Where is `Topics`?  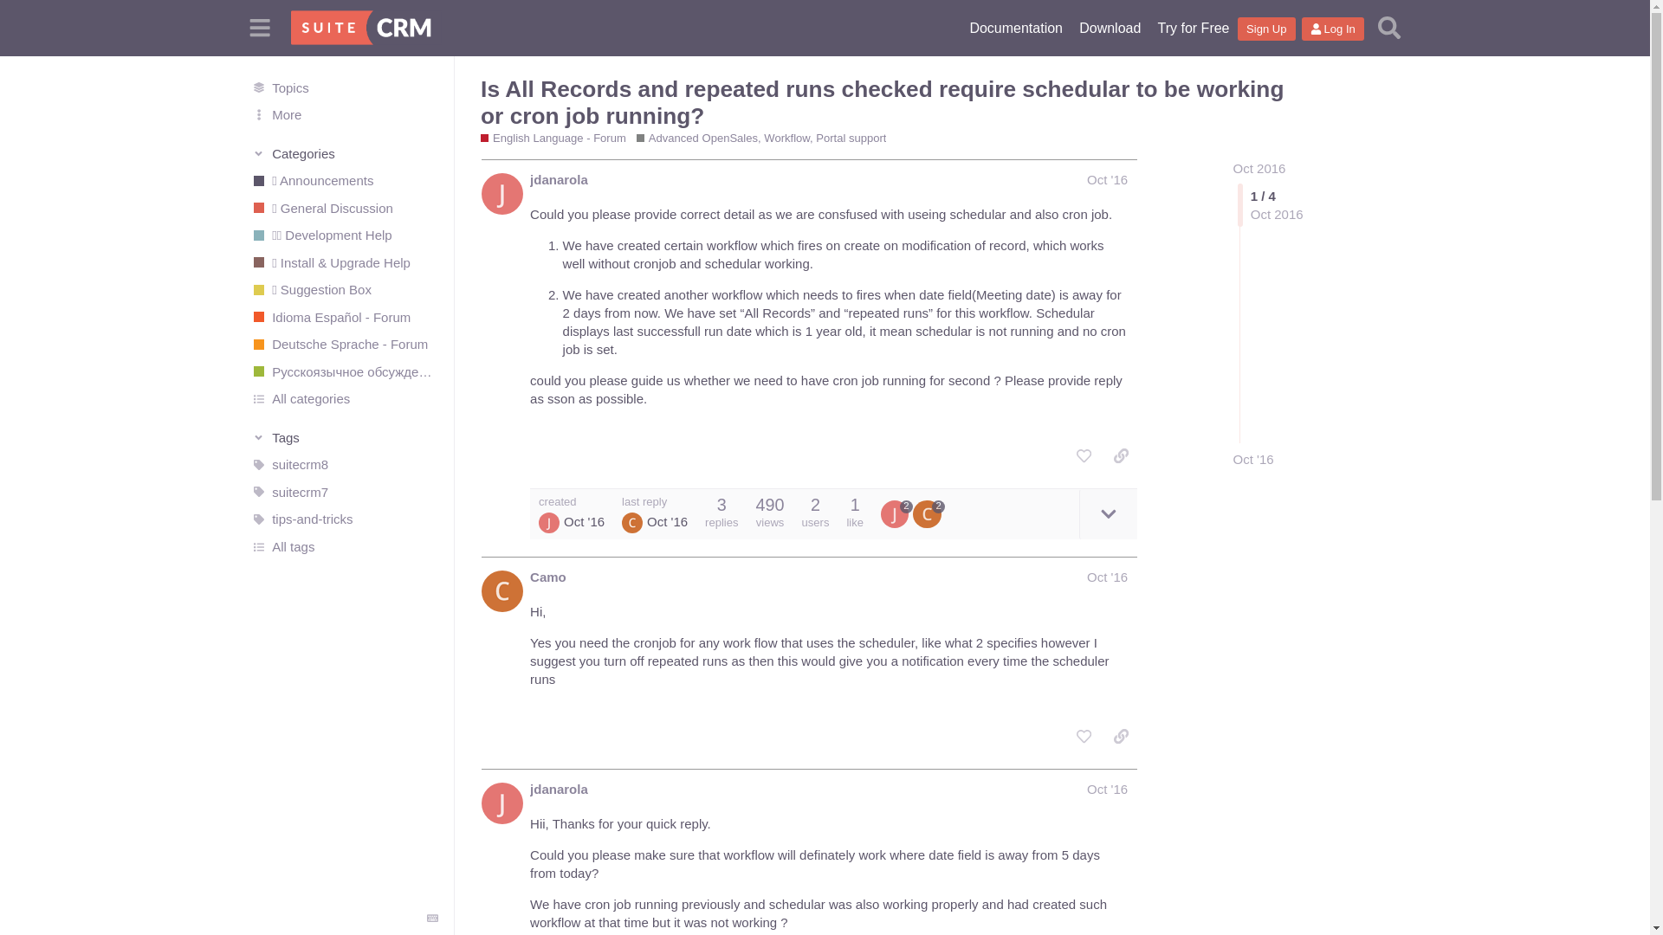 Topics is located at coordinates (344, 87).